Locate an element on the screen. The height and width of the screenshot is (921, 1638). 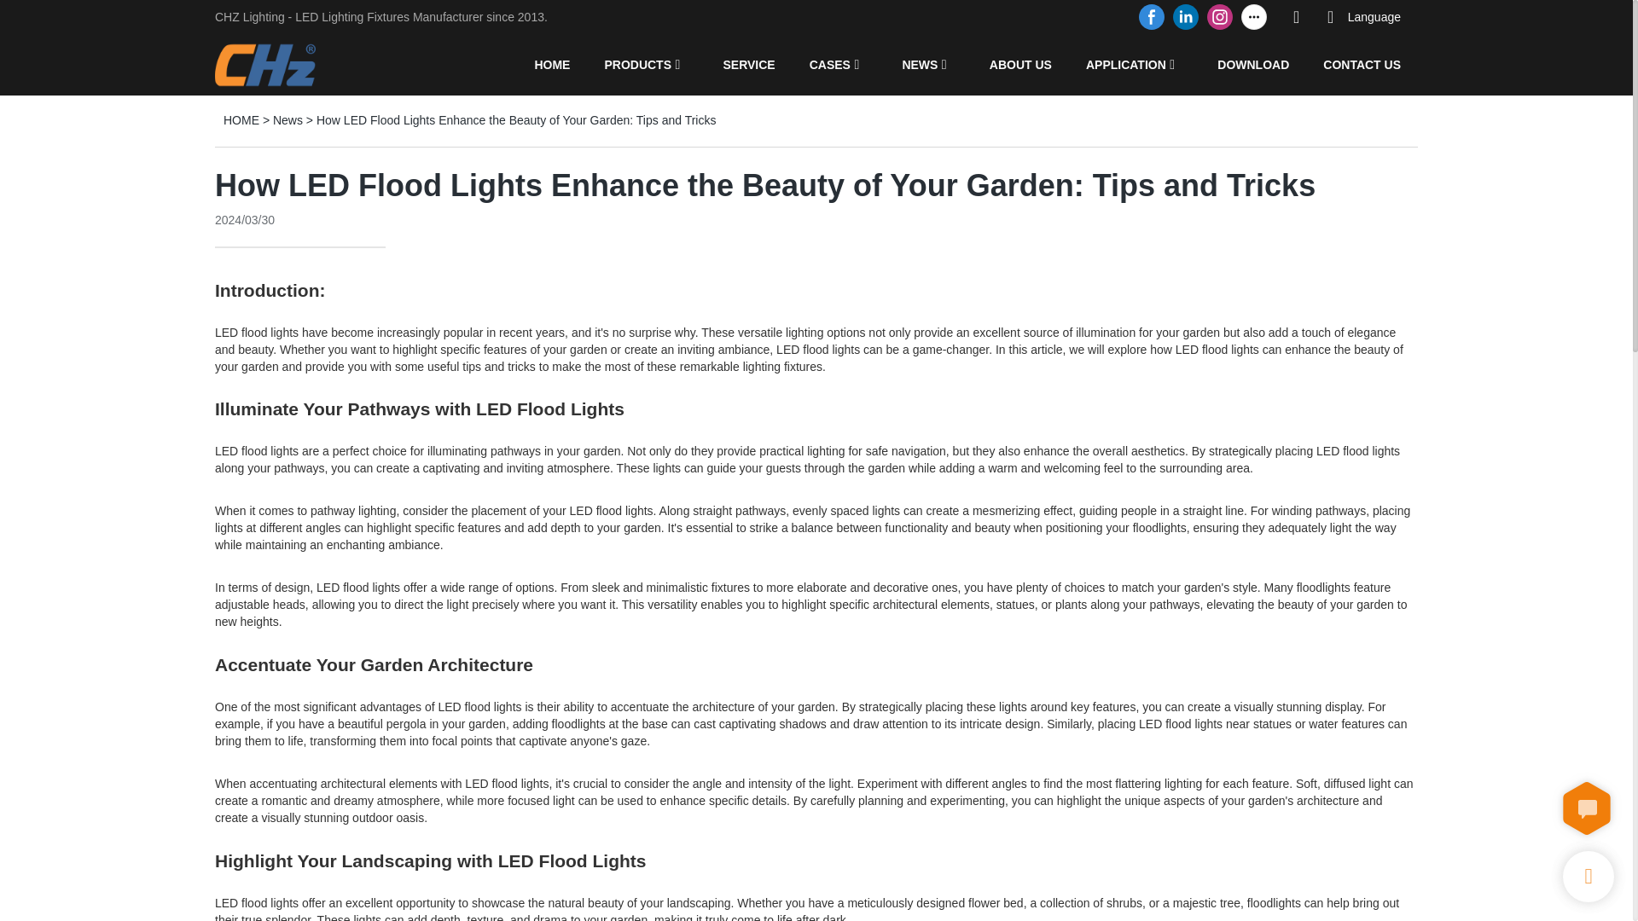
APPLICATION is located at coordinates (1126, 64).